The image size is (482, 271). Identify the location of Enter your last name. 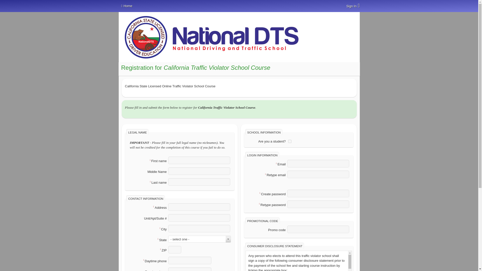
(199, 182).